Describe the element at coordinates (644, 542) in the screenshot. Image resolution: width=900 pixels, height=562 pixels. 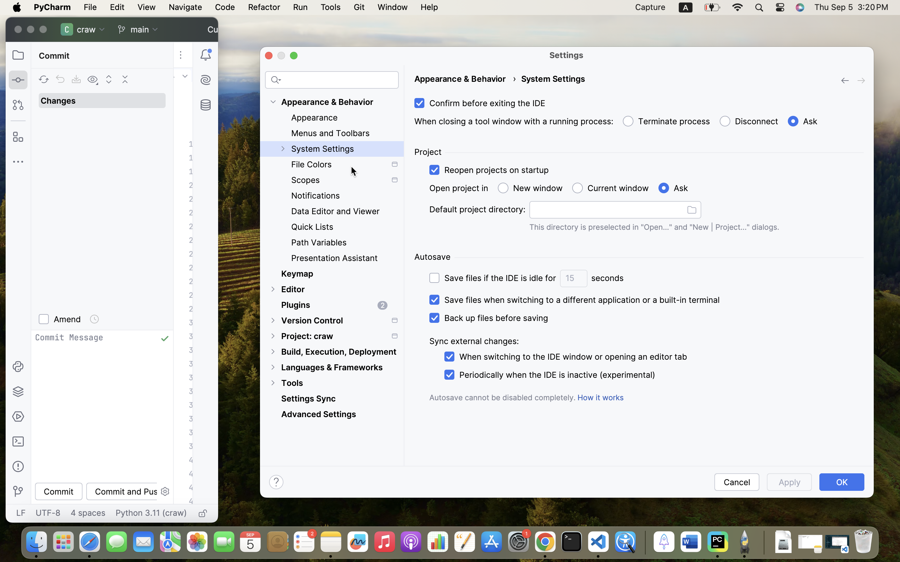
I see `0.4285714328289032` at that location.